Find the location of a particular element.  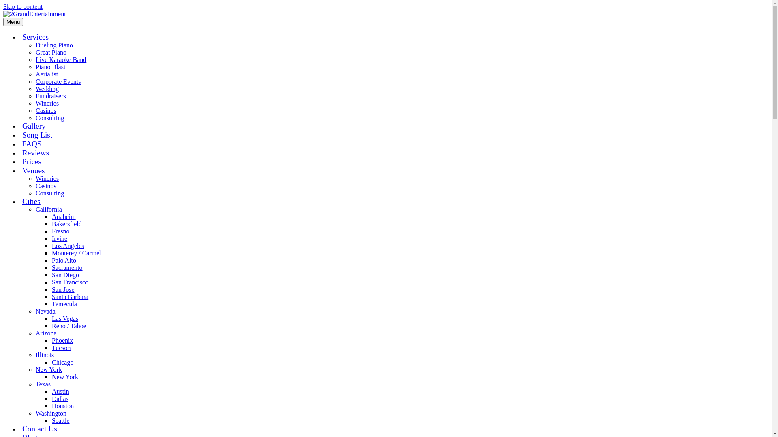

Venues is located at coordinates (33, 171).